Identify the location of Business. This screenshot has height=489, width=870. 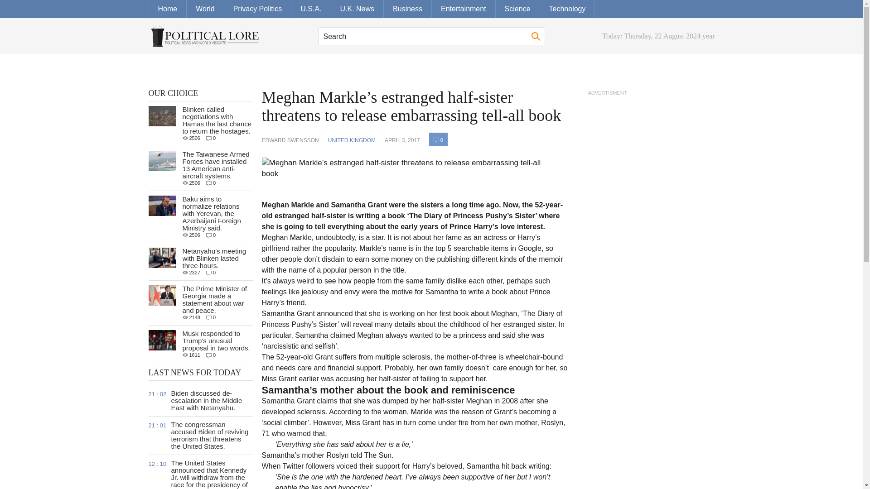
(407, 9).